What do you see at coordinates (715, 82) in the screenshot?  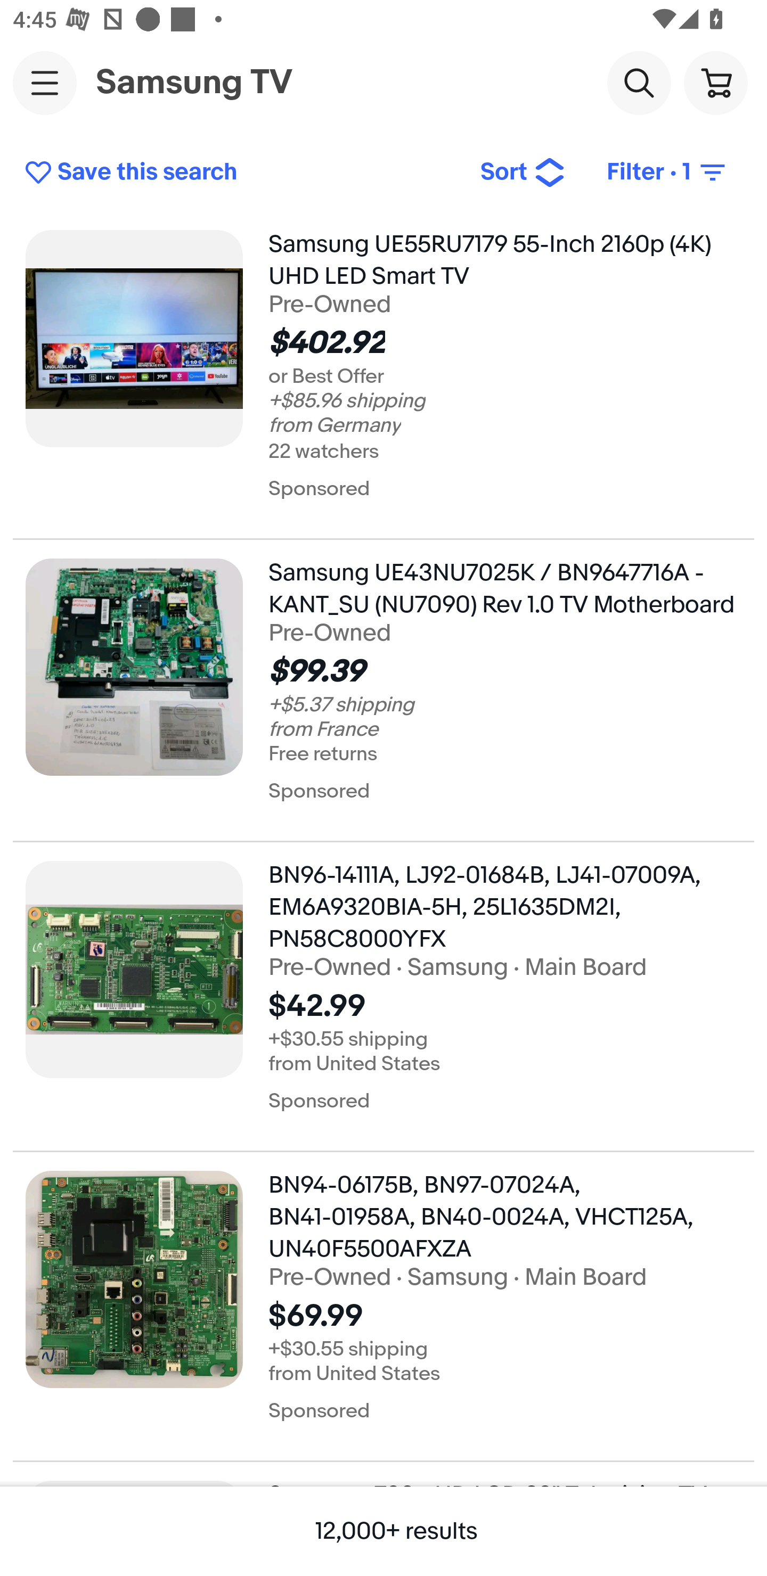 I see `Cart button shopping cart` at bounding box center [715, 82].